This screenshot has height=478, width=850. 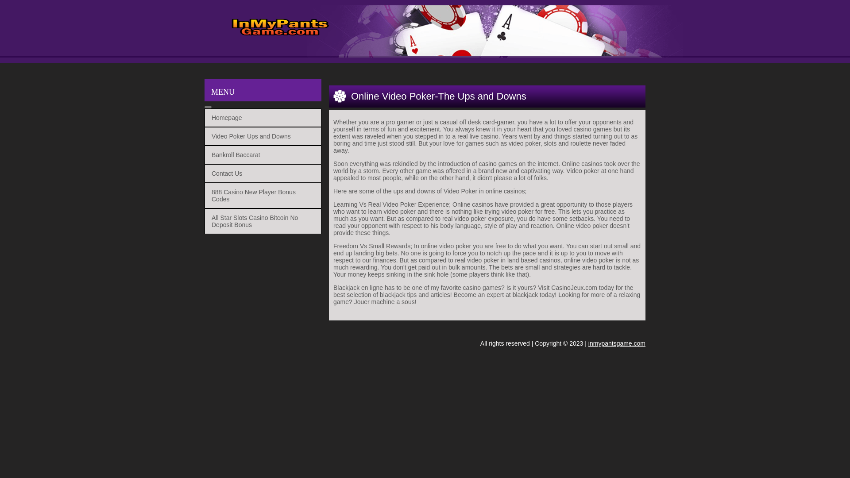 What do you see at coordinates (254, 195) in the screenshot?
I see `888 Casino New Player Bonus Codes` at bounding box center [254, 195].